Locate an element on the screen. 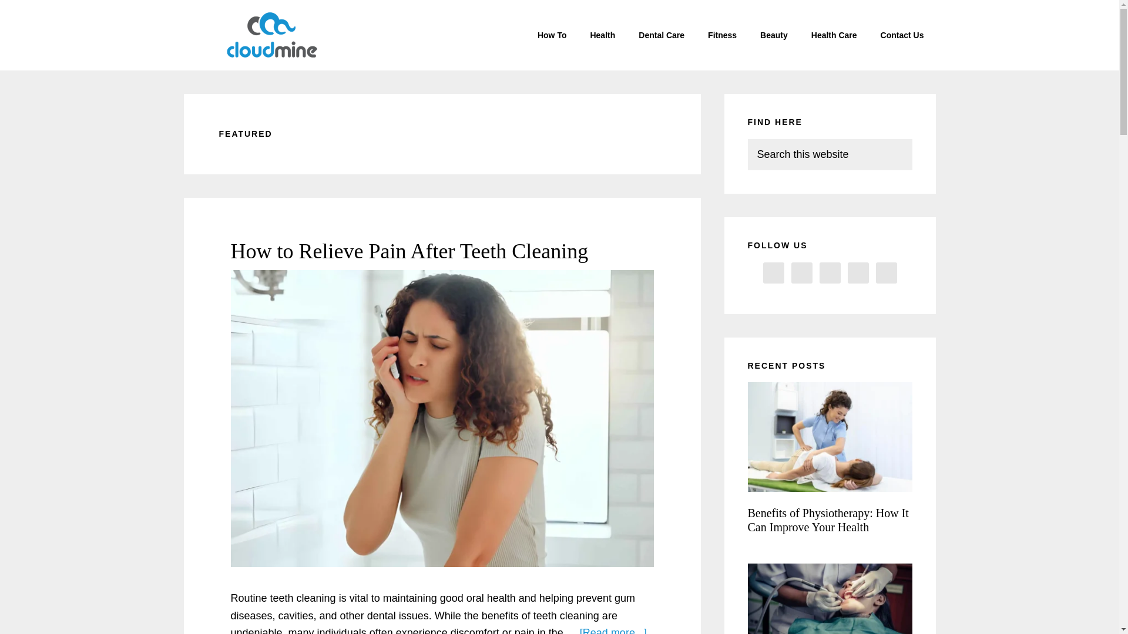 This screenshot has height=634, width=1128. Health is located at coordinates (602, 35).